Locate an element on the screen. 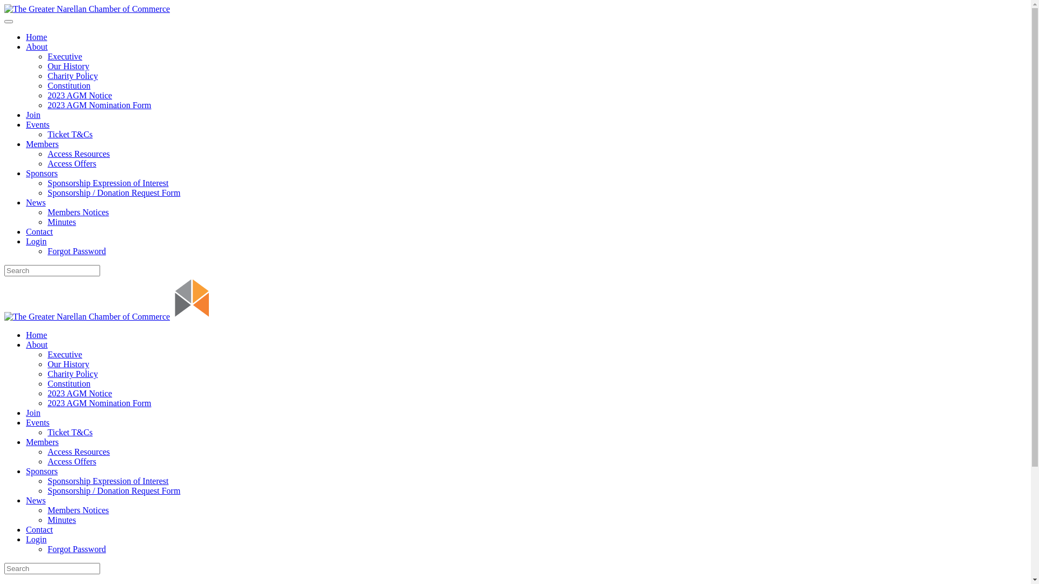  Minutes is located at coordinates (62, 520).